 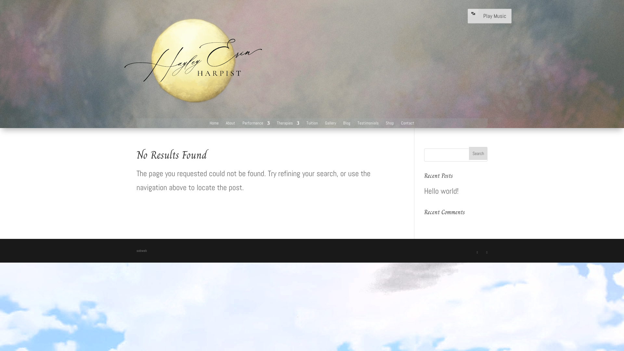 I want to click on About, so click(x=231, y=124).